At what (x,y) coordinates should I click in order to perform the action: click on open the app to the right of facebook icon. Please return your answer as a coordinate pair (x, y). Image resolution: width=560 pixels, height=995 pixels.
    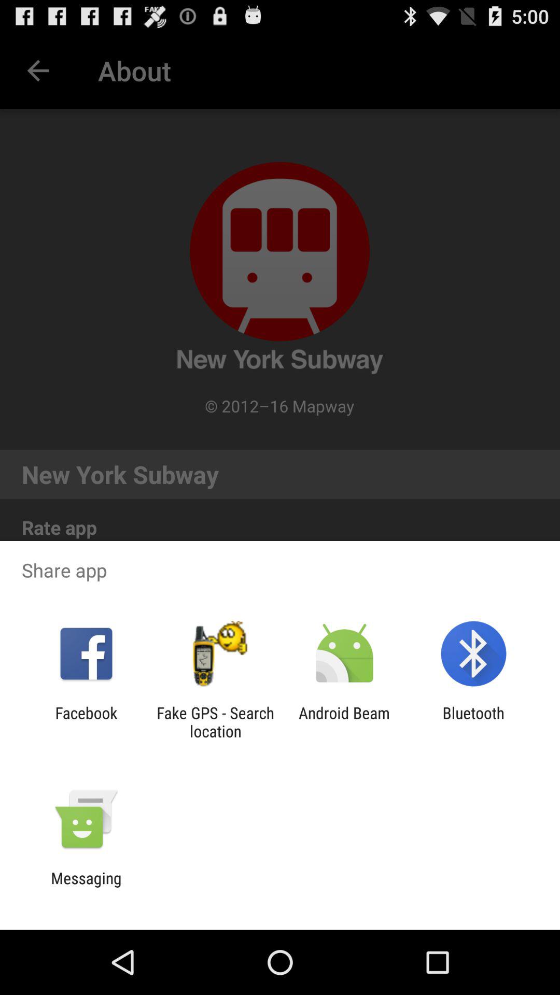
    Looking at the image, I should click on (215, 722).